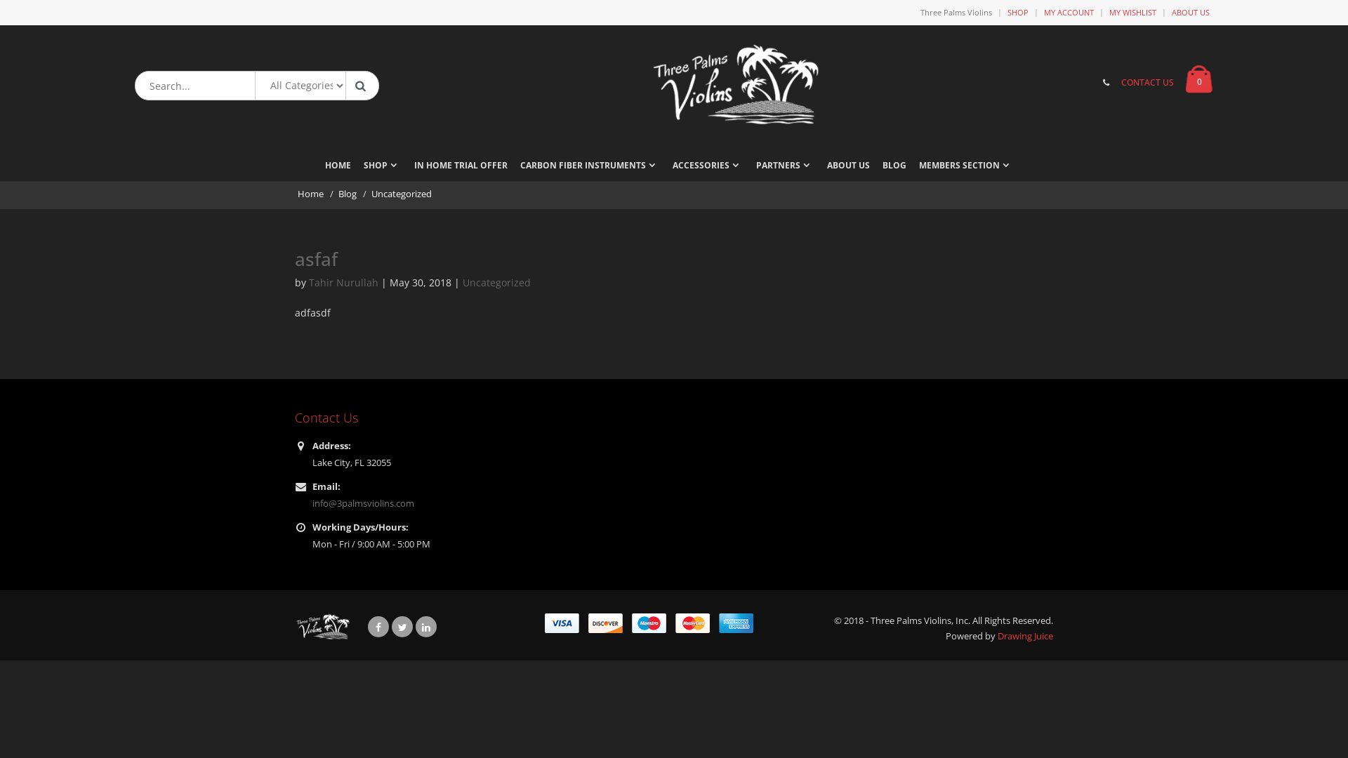  What do you see at coordinates (360, 86) in the screenshot?
I see `Search` at bounding box center [360, 86].